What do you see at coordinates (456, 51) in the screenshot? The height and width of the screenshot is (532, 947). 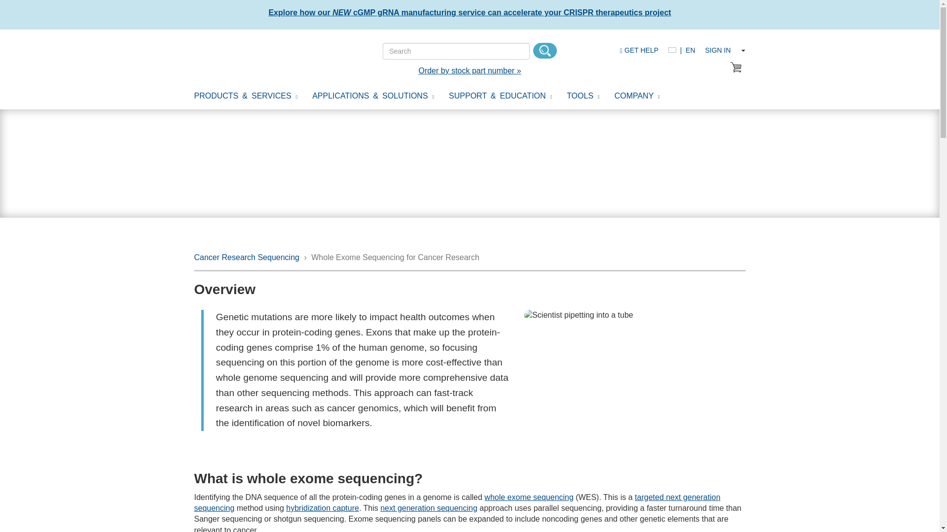 I see `Search input` at bounding box center [456, 51].